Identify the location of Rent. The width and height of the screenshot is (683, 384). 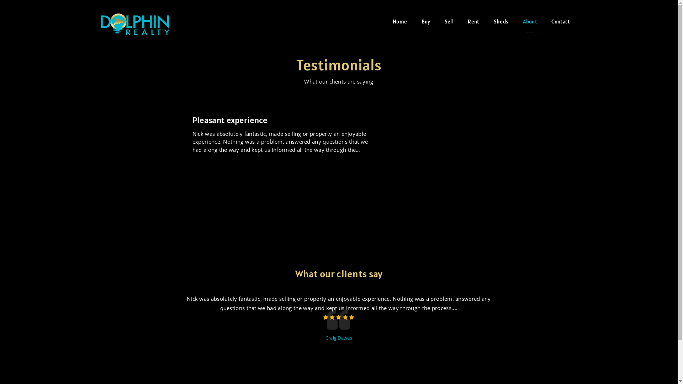
(473, 21).